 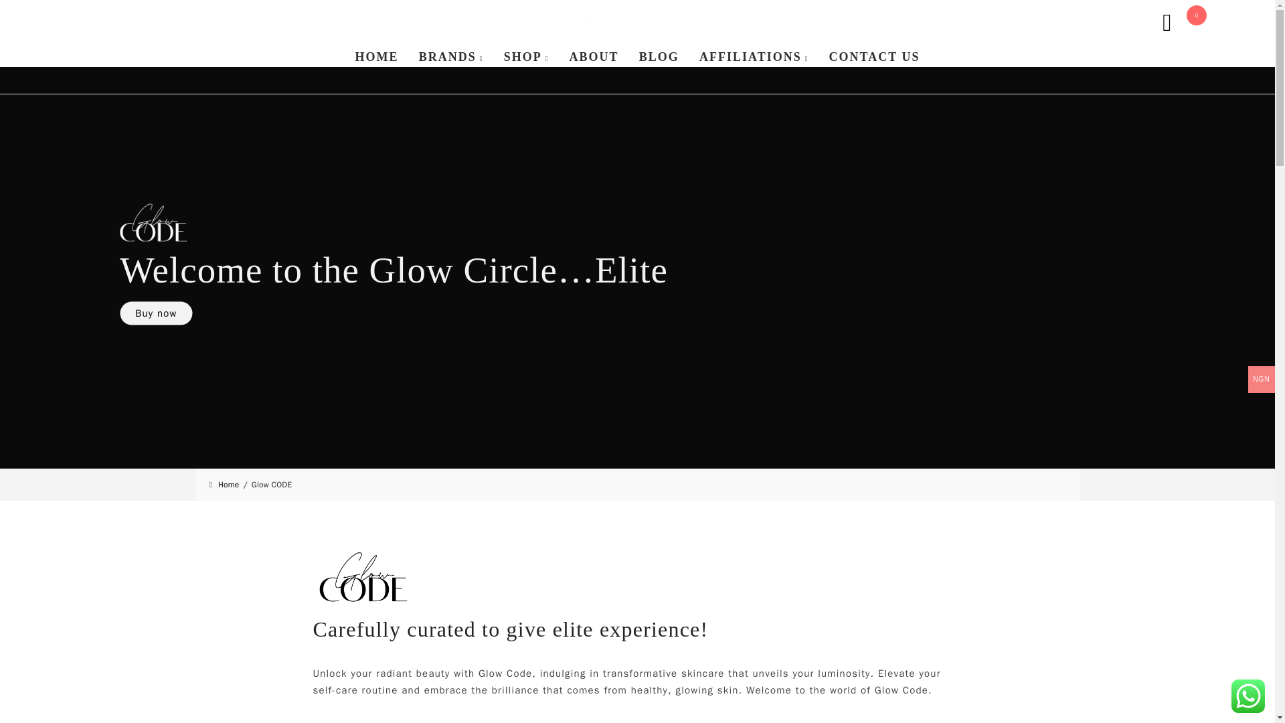 I want to click on AFFILIATIONS, so click(x=754, y=57).